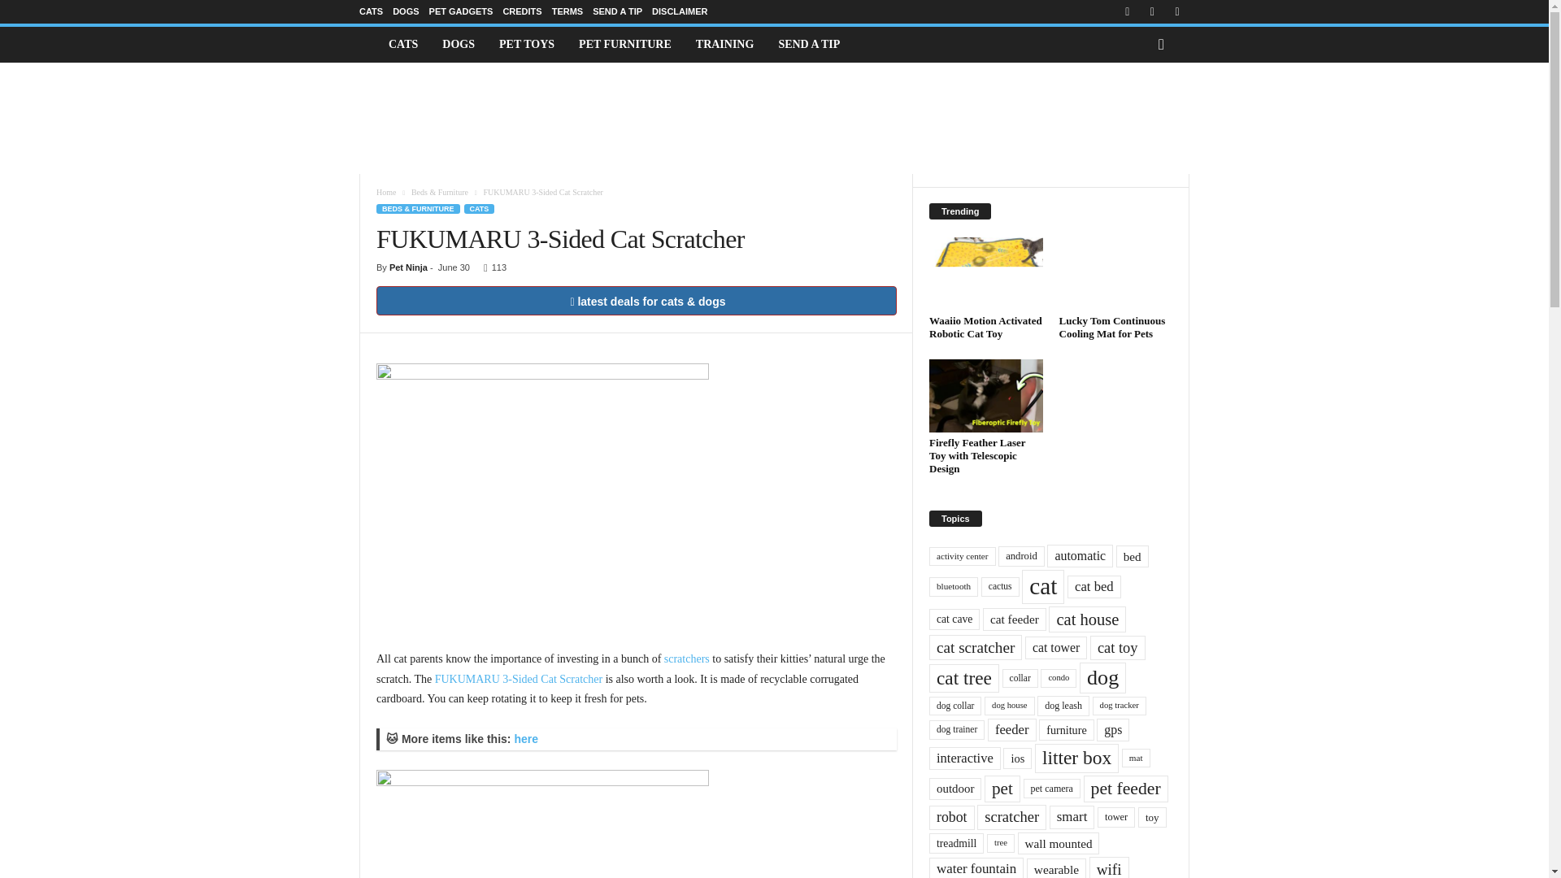 This screenshot has height=878, width=1561. I want to click on CREDITS, so click(522, 11).